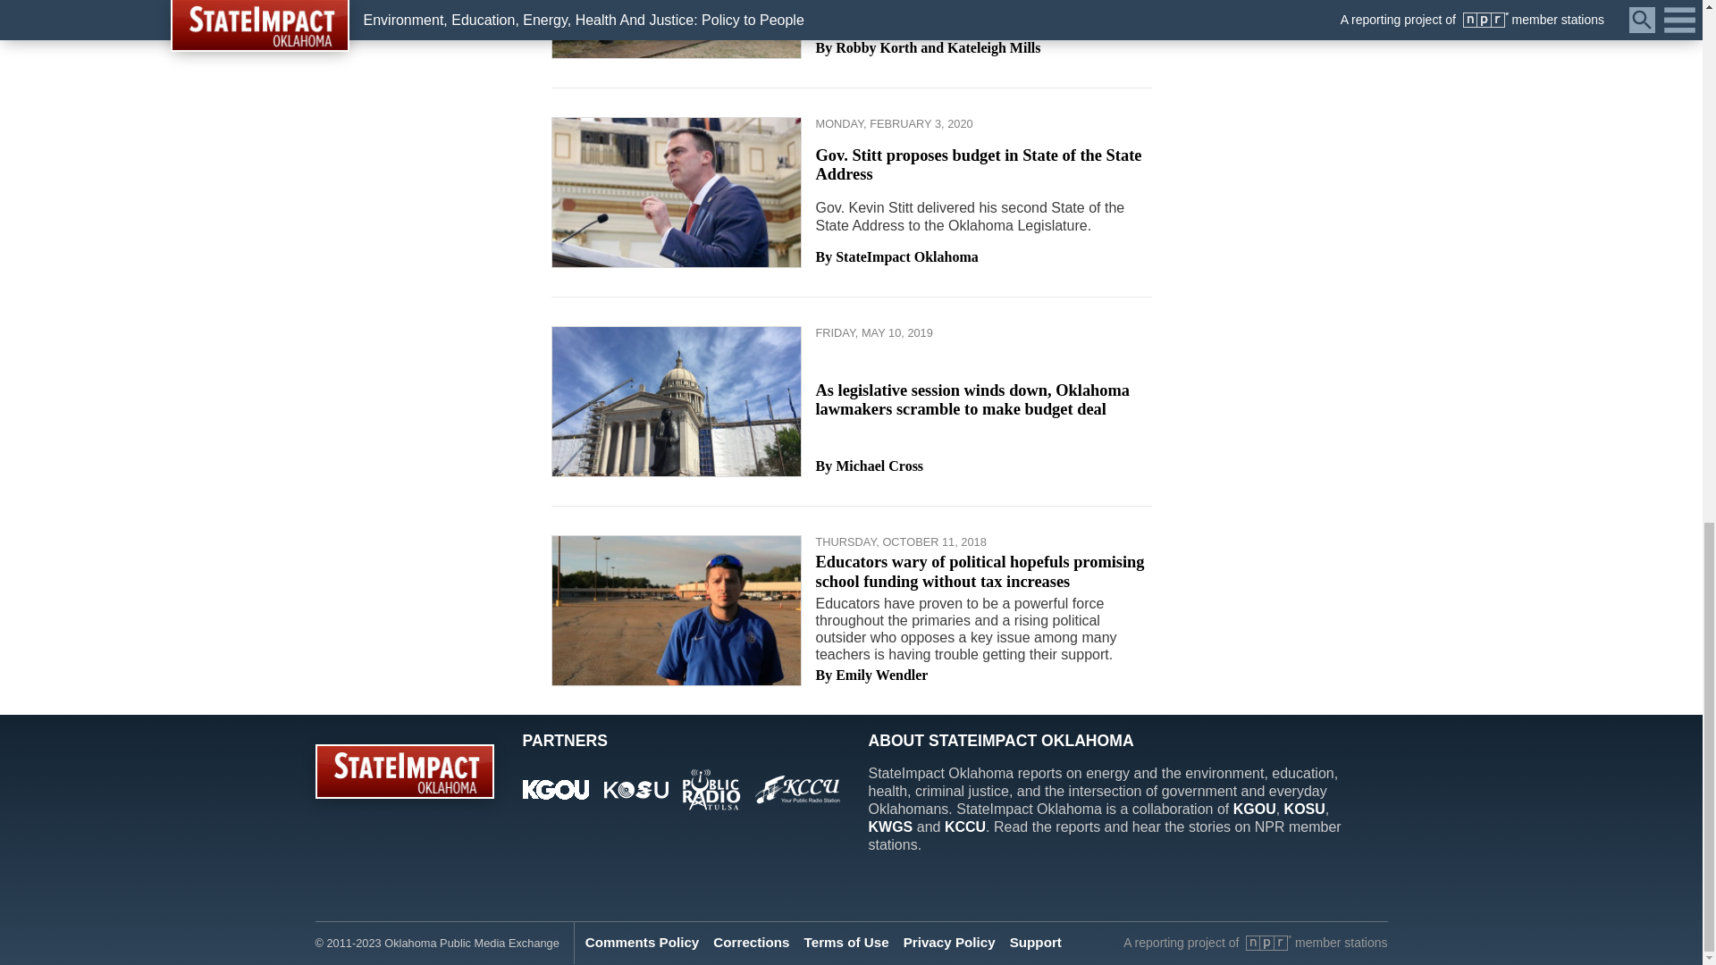  What do you see at coordinates (978, 165) in the screenshot?
I see `Gov. Stitt proposes budget in State of the State Address` at bounding box center [978, 165].